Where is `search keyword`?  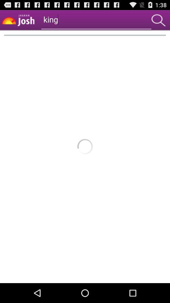
search keyword is located at coordinates (158, 20).